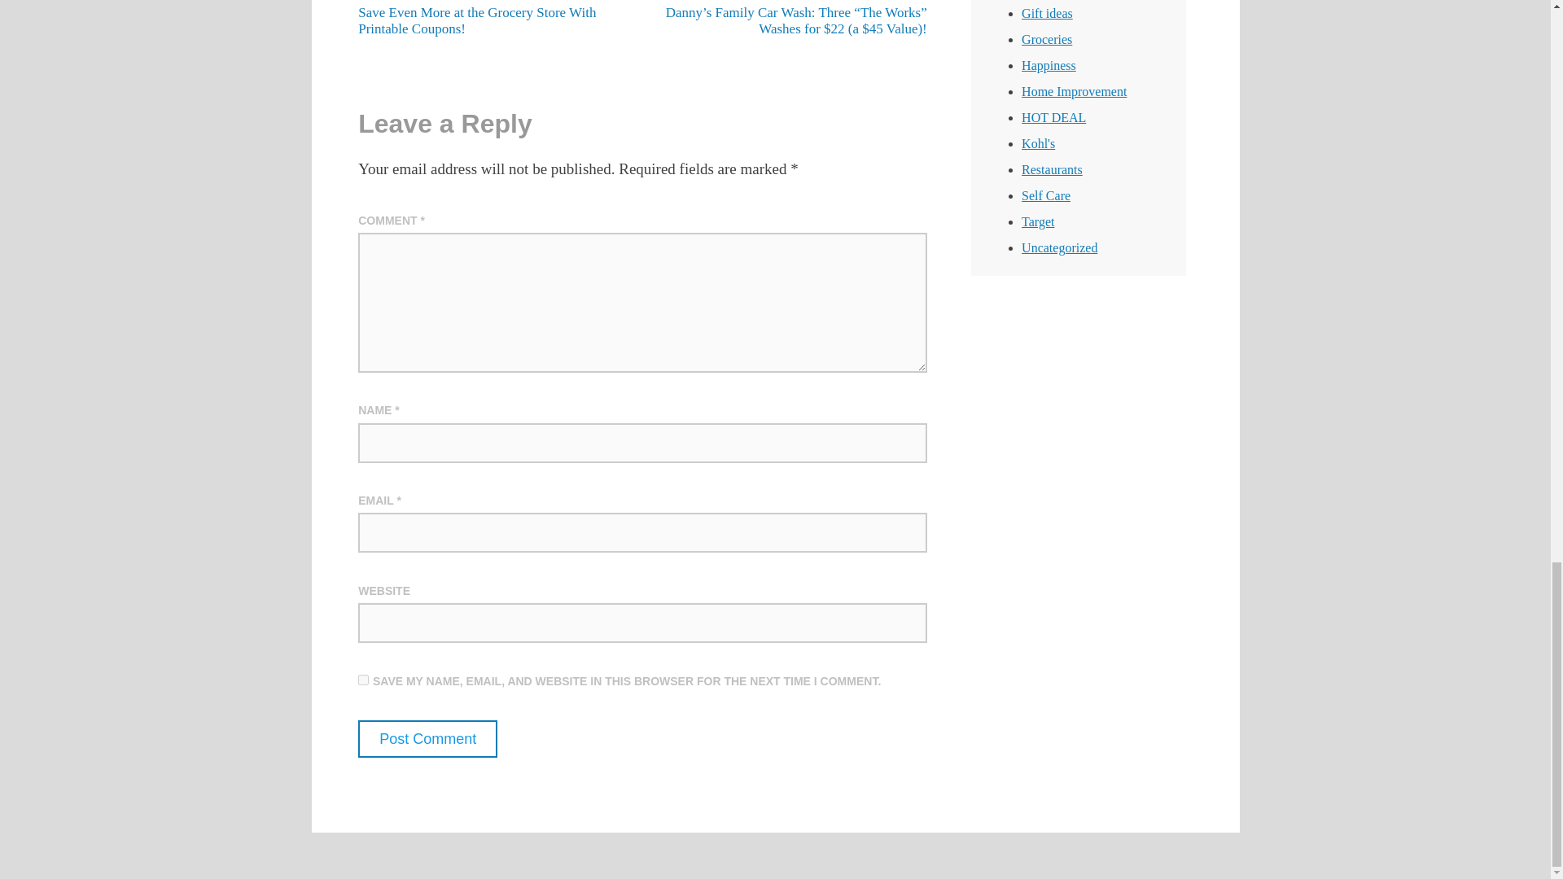 The image size is (1563, 879). What do you see at coordinates (1047, 13) in the screenshot?
I see `Gift ideas` at bounding box center [1047, 13].